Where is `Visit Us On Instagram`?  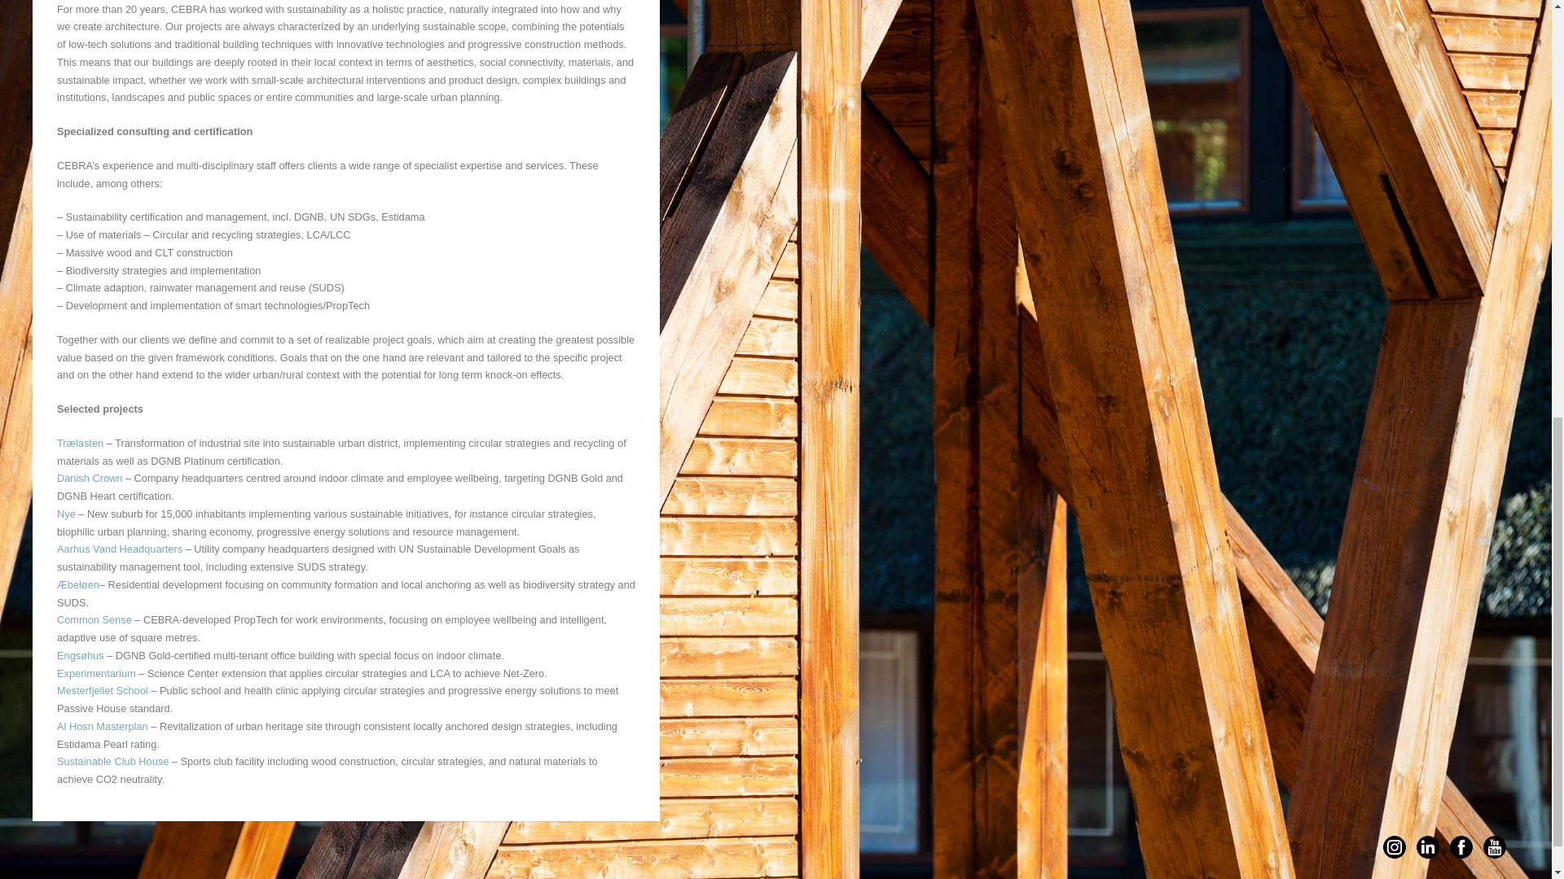
Visit Us On Instagram is located at coordinates (1395, 23).